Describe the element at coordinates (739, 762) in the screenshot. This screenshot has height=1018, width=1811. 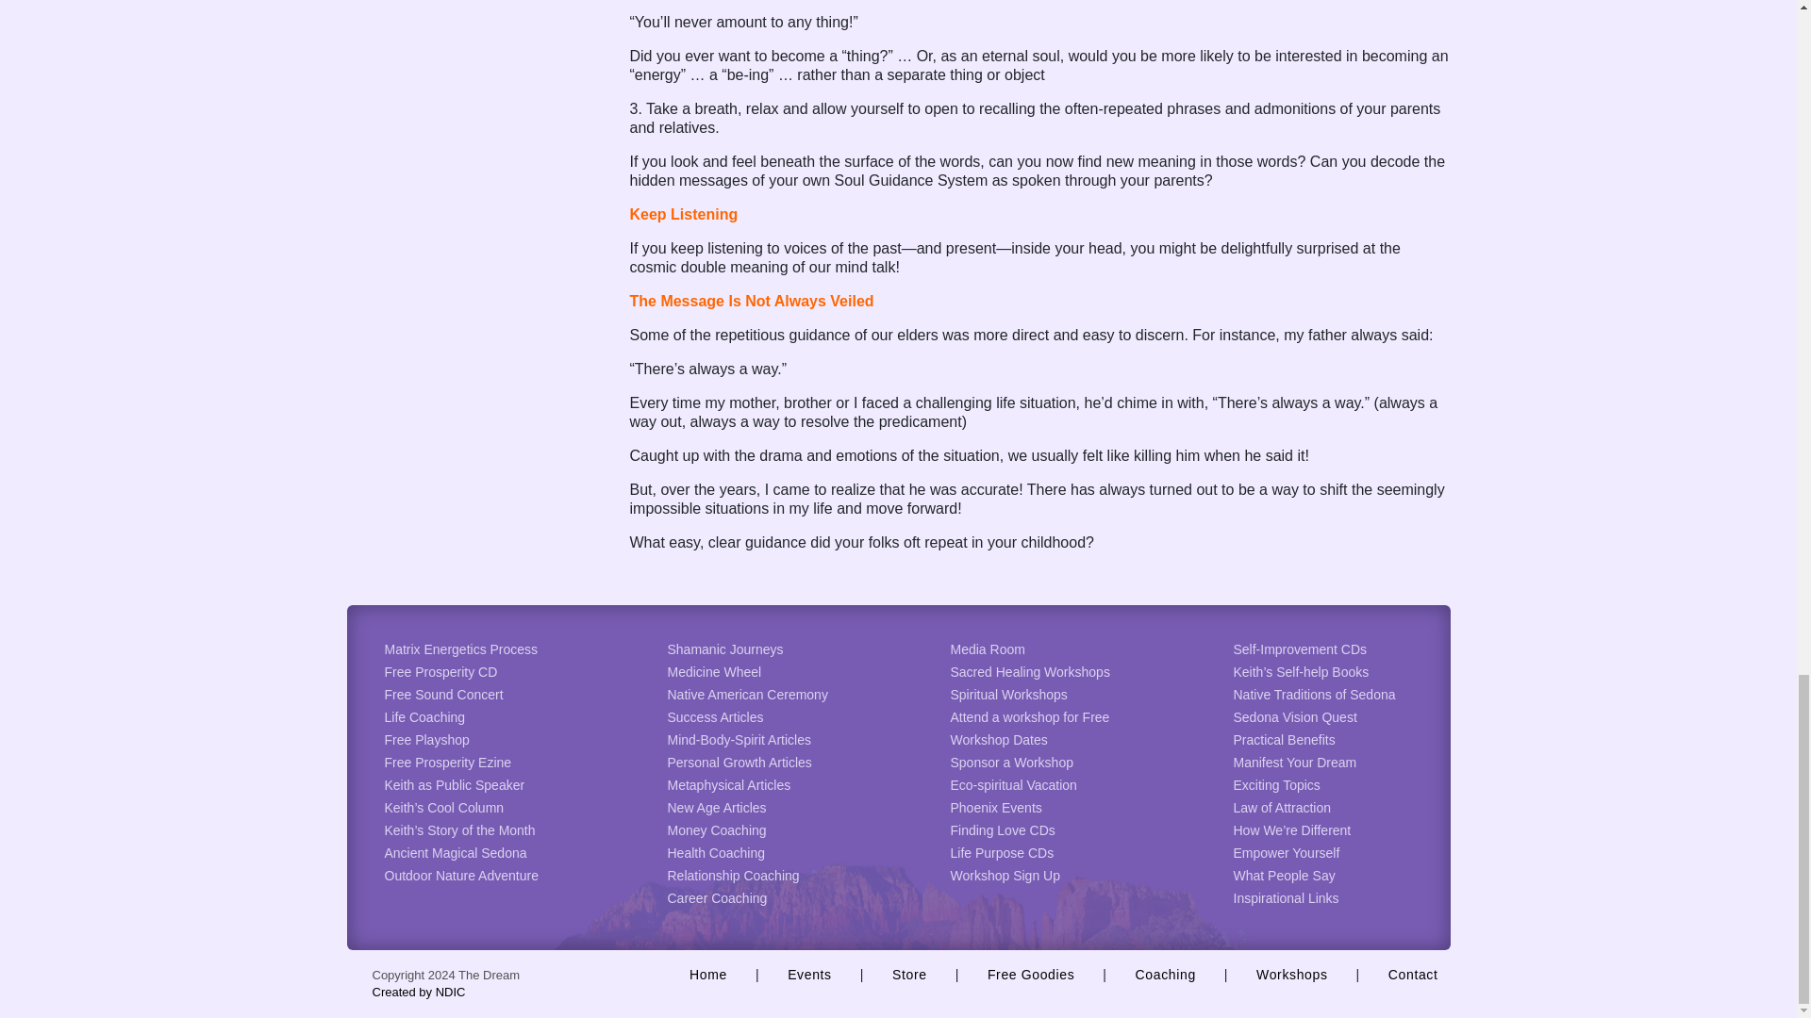
I see `Personal Growth Articles` at that location.